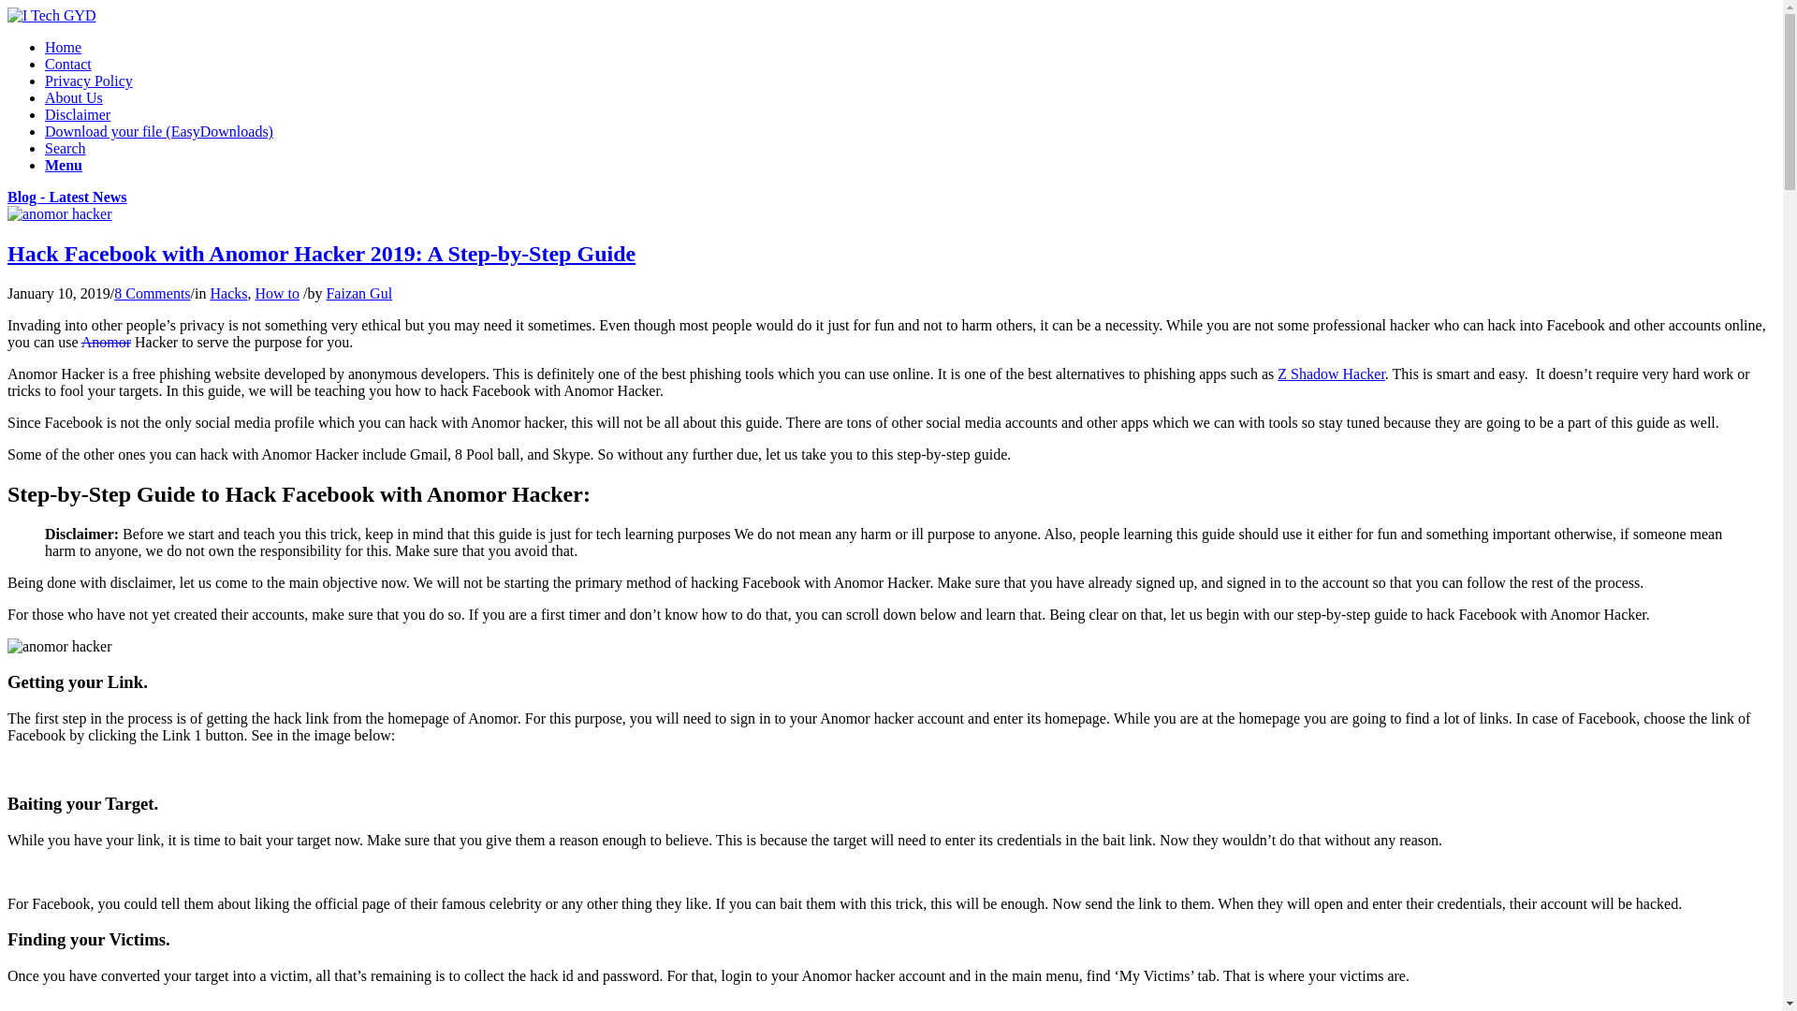  I want to click on Z Shadow Hacker, so click(1331, 374).